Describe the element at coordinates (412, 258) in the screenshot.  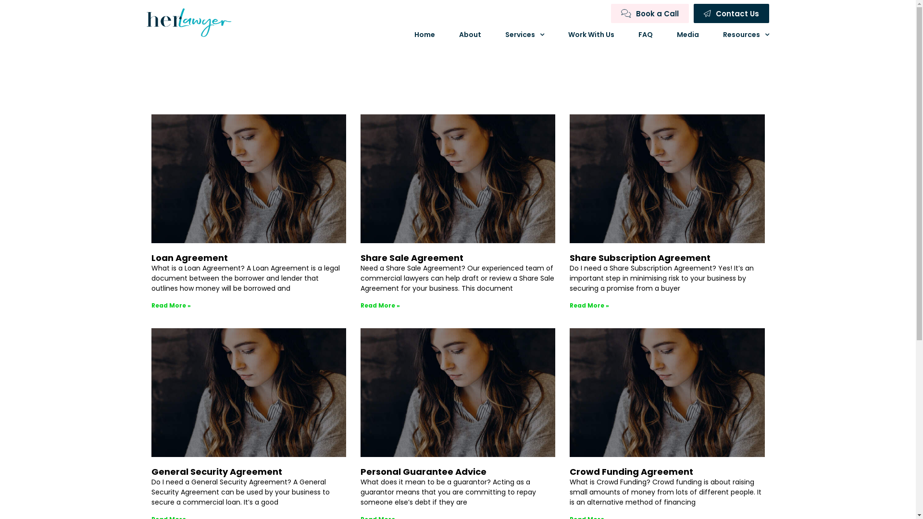
I see `Share Sale Agreement` at that location.